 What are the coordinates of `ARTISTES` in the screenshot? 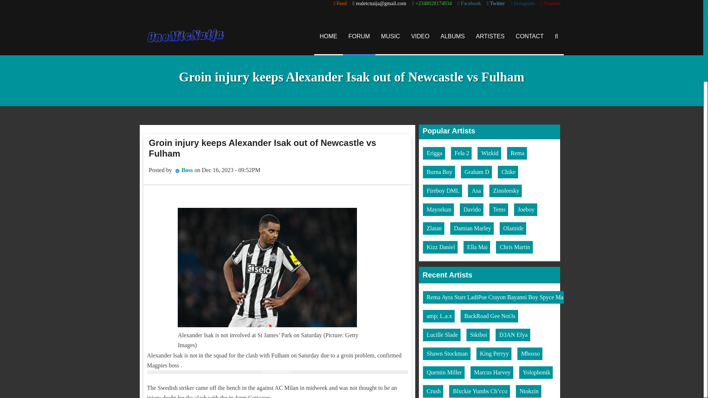 It's located at (490, 36).